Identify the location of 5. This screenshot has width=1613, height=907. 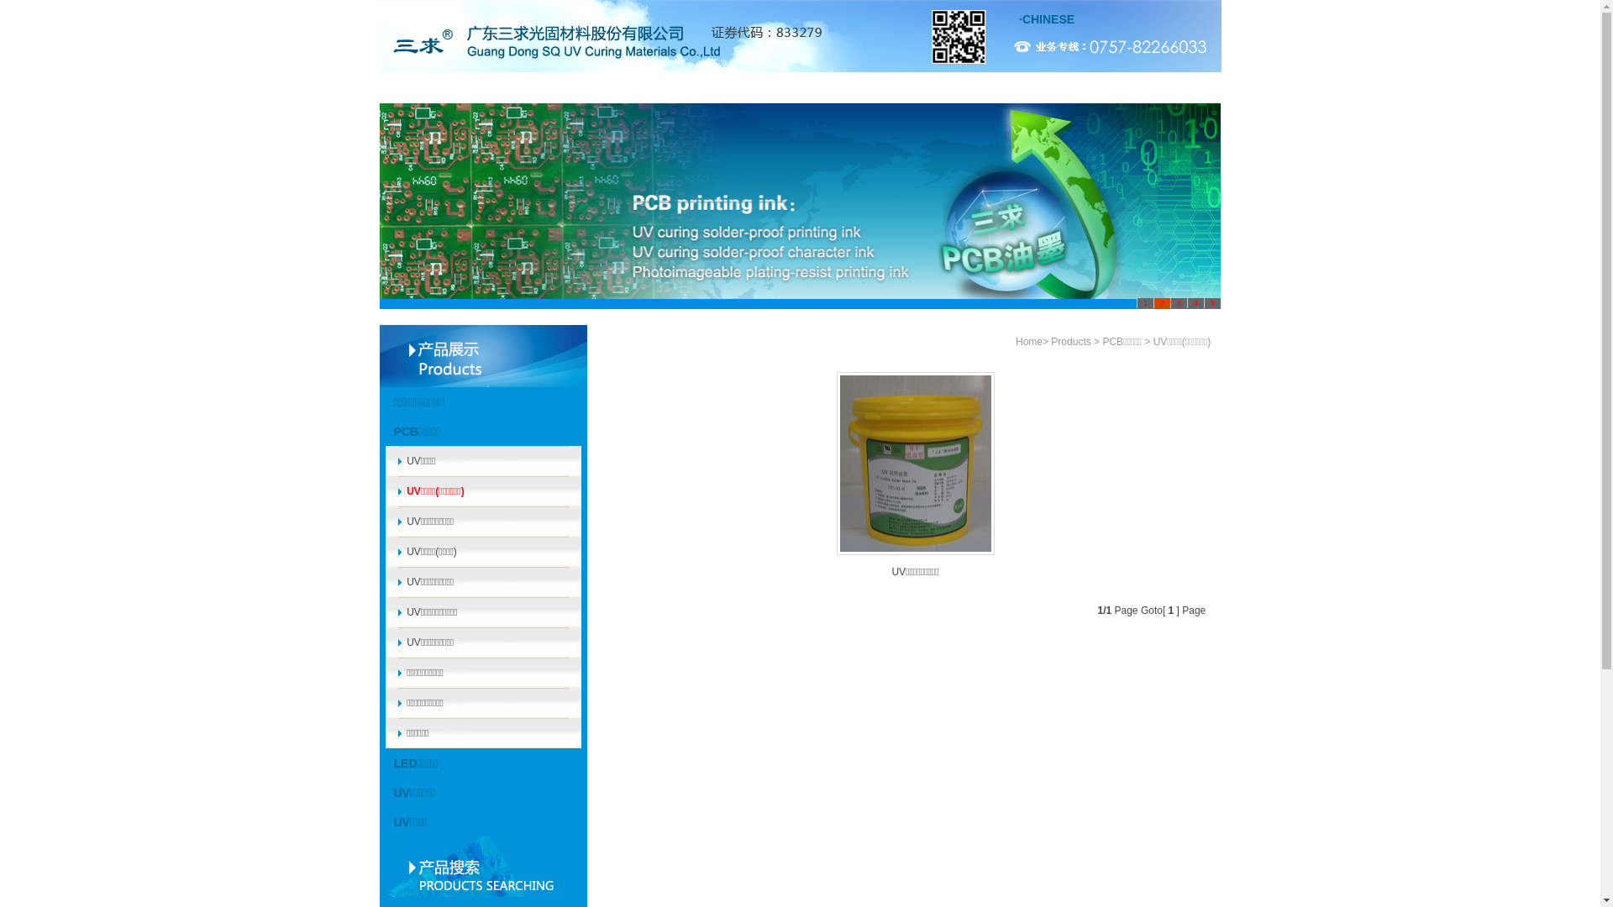
(1212, 303).